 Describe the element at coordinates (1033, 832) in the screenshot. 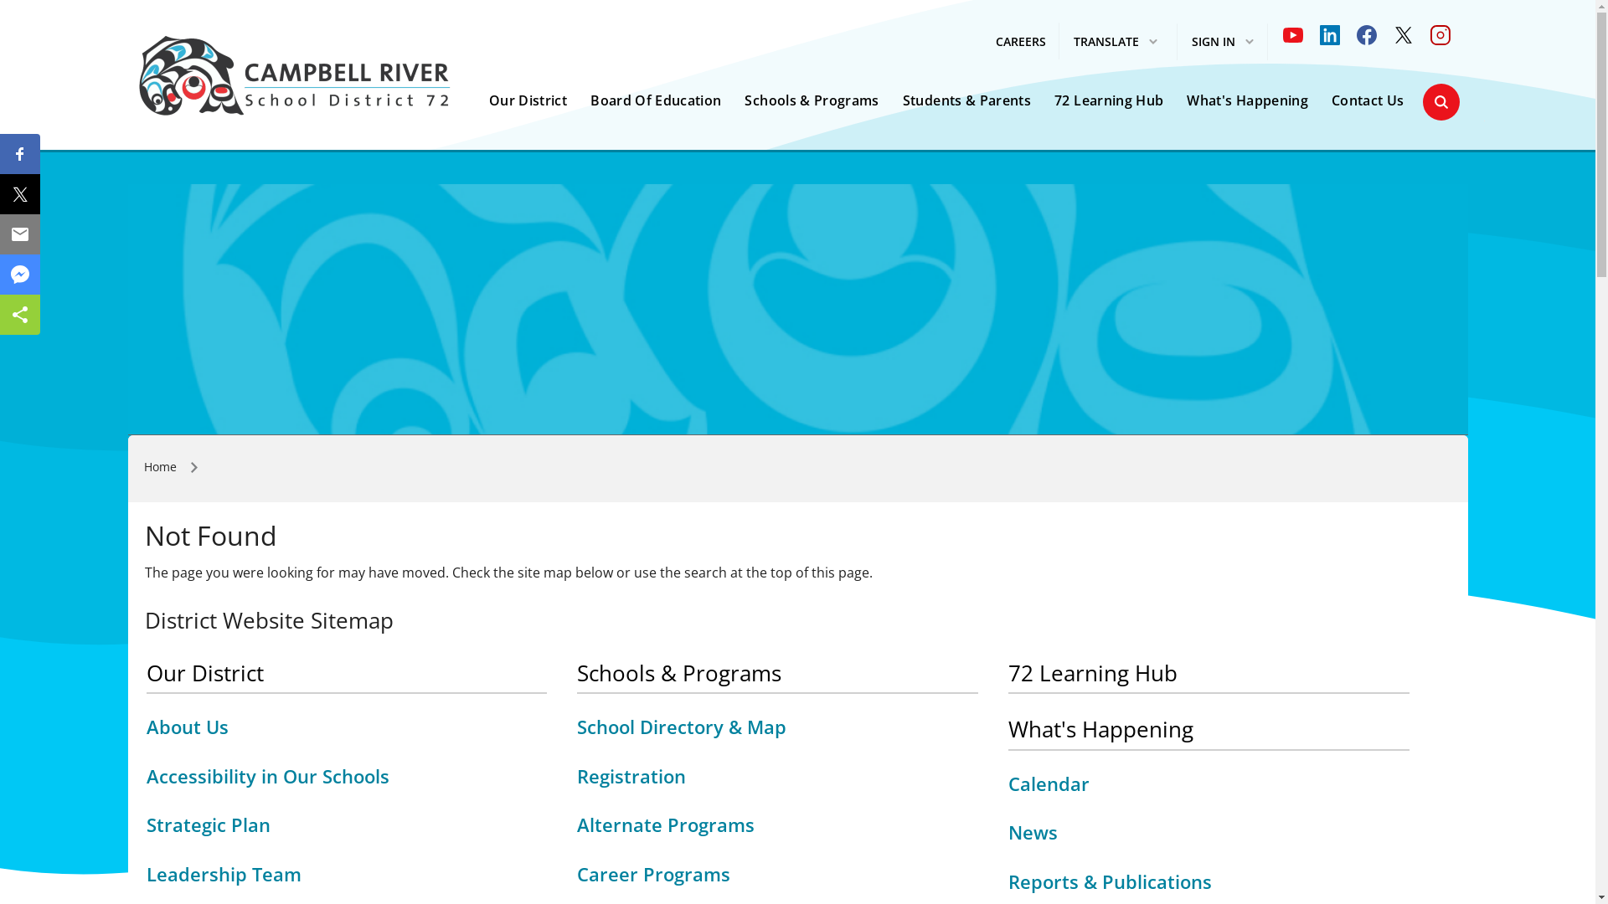

I see `News` at that location.